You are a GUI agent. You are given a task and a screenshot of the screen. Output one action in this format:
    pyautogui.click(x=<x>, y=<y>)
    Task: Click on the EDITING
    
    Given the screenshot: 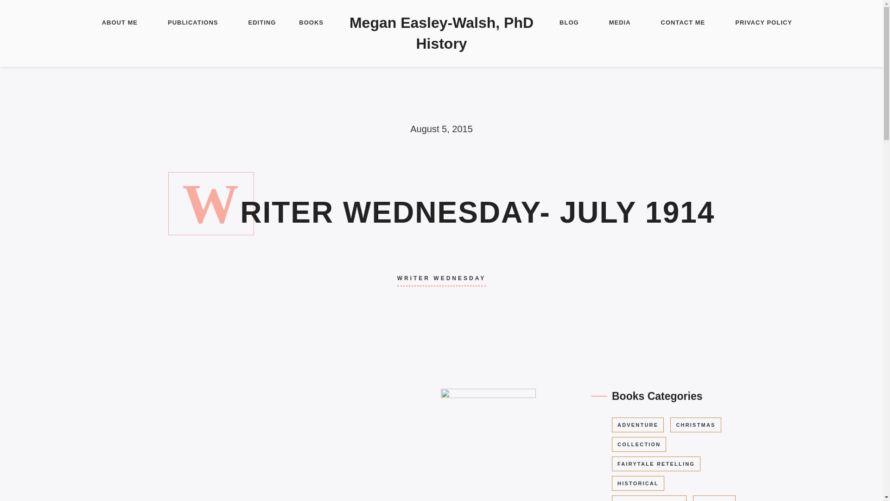 What is the action you would take?
    pyautogui.click(x=262, y=23)
    